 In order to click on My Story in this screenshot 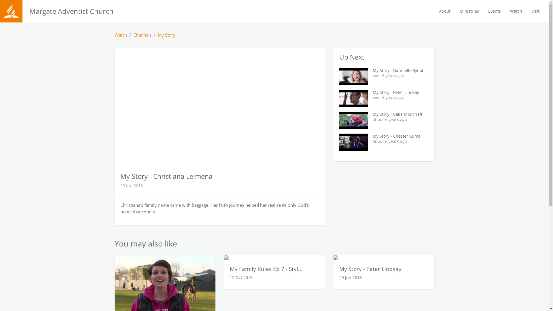, I will do `click(166, 35)`.